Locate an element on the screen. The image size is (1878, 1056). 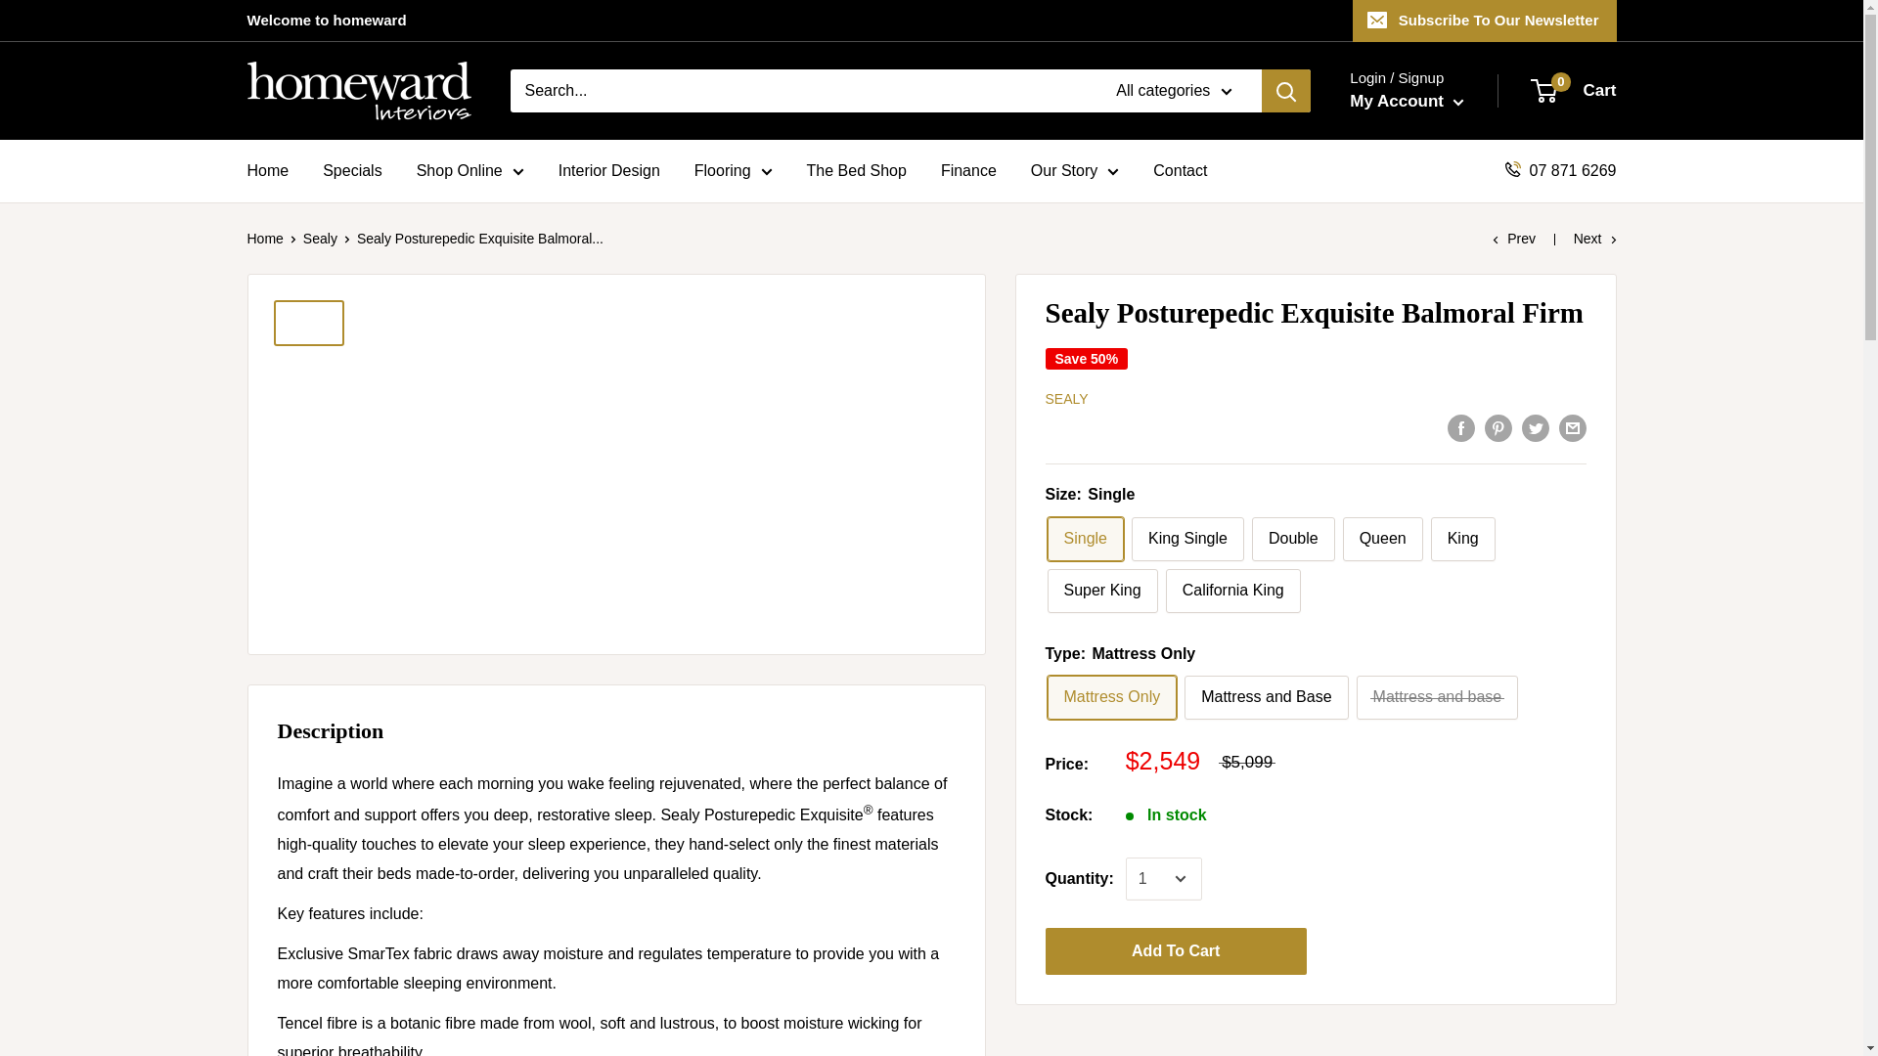
Double is located at coordinates (1293, 539).